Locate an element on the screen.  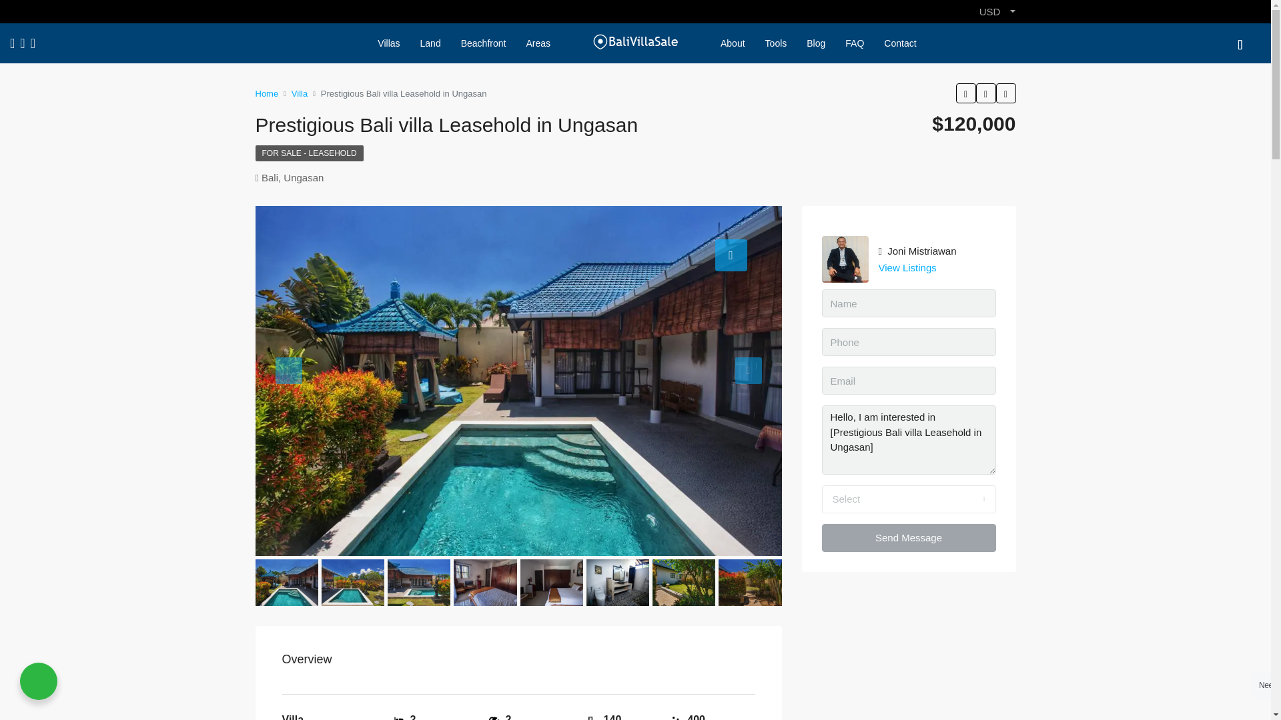
Villas is located at coordinates (388, 43).